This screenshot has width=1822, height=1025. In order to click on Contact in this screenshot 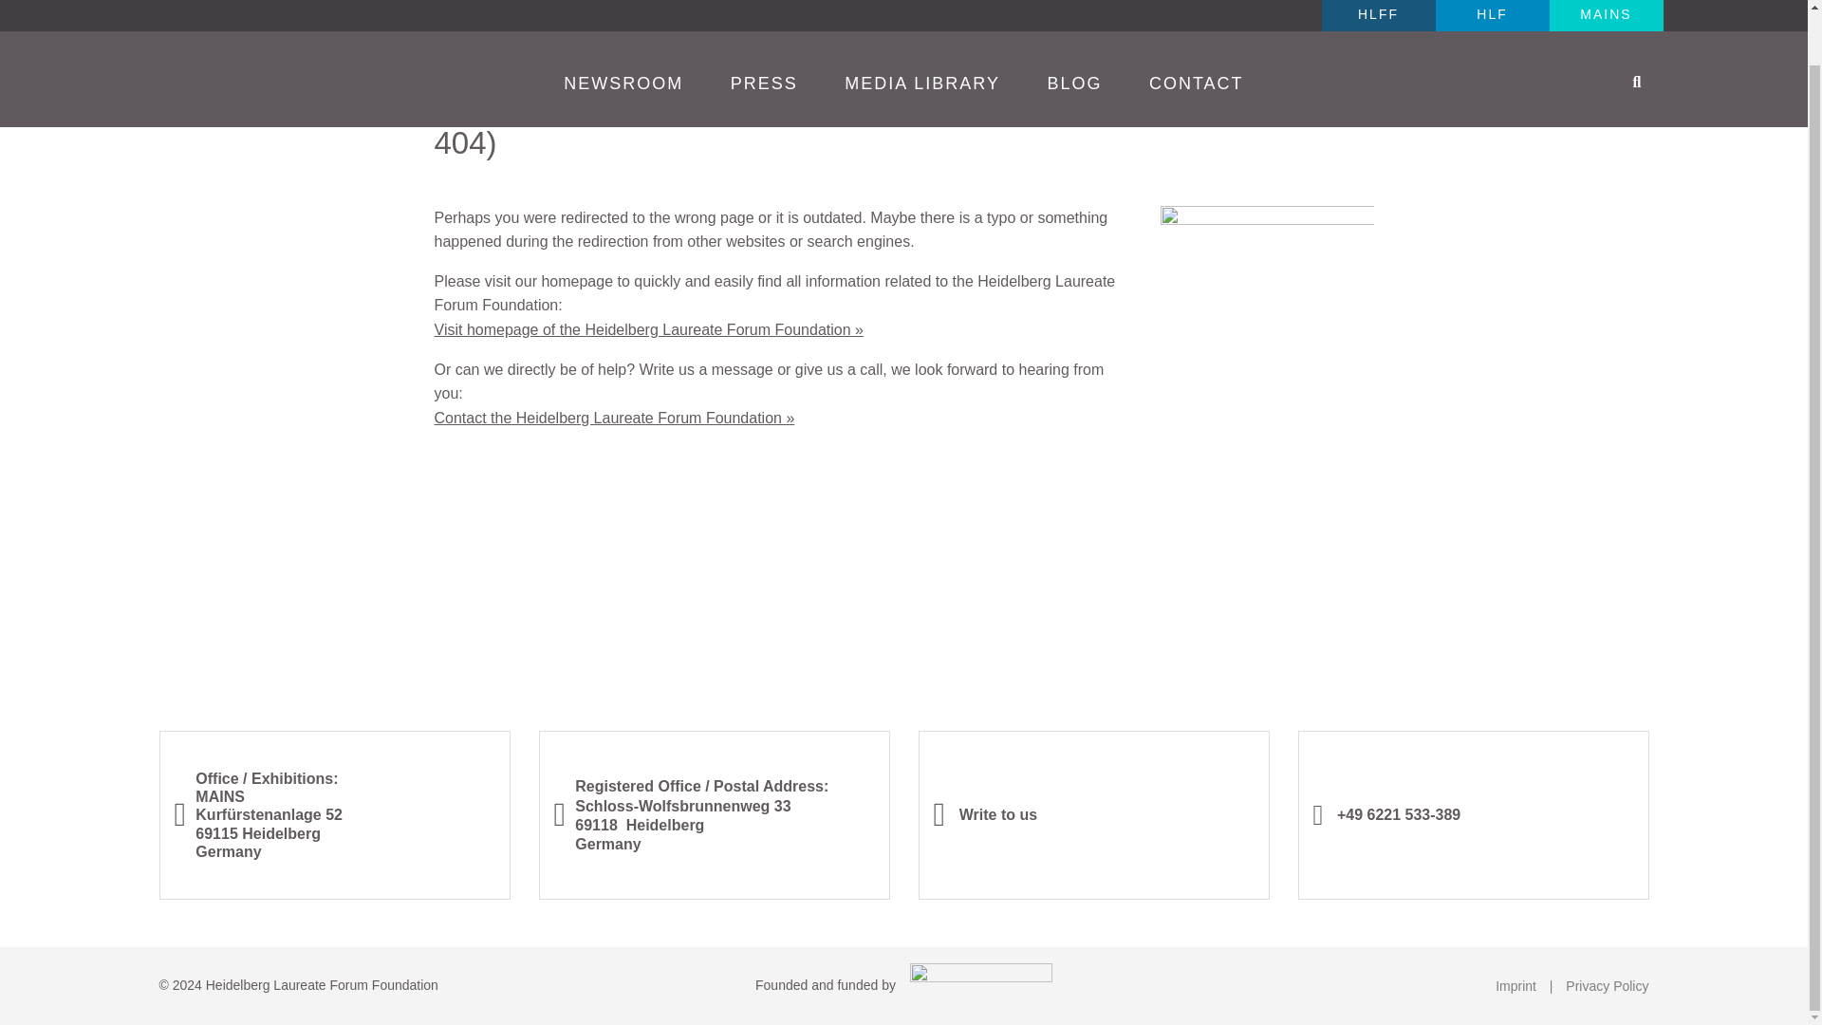, I will do `click(1197, 28)`.